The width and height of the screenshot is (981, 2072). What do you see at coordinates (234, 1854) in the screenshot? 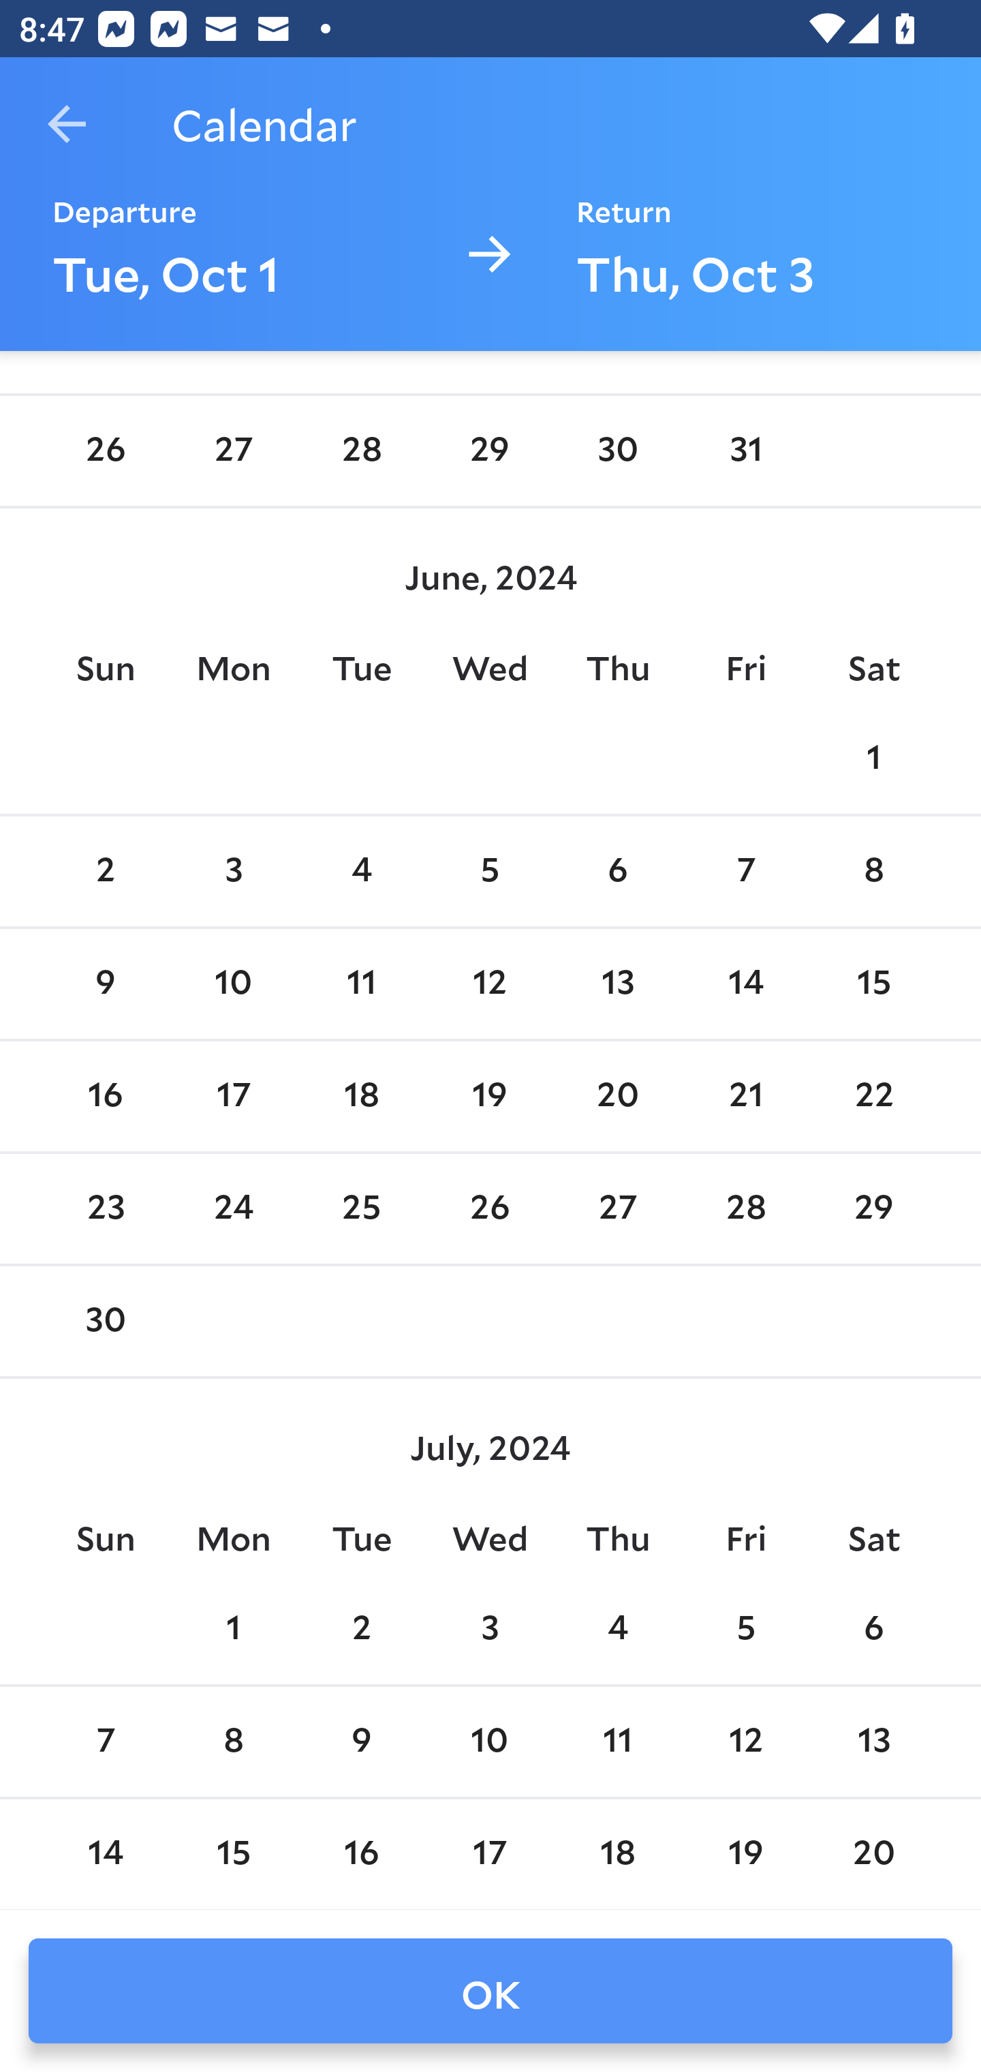
I see `15` at bounding box center [234, 1854].